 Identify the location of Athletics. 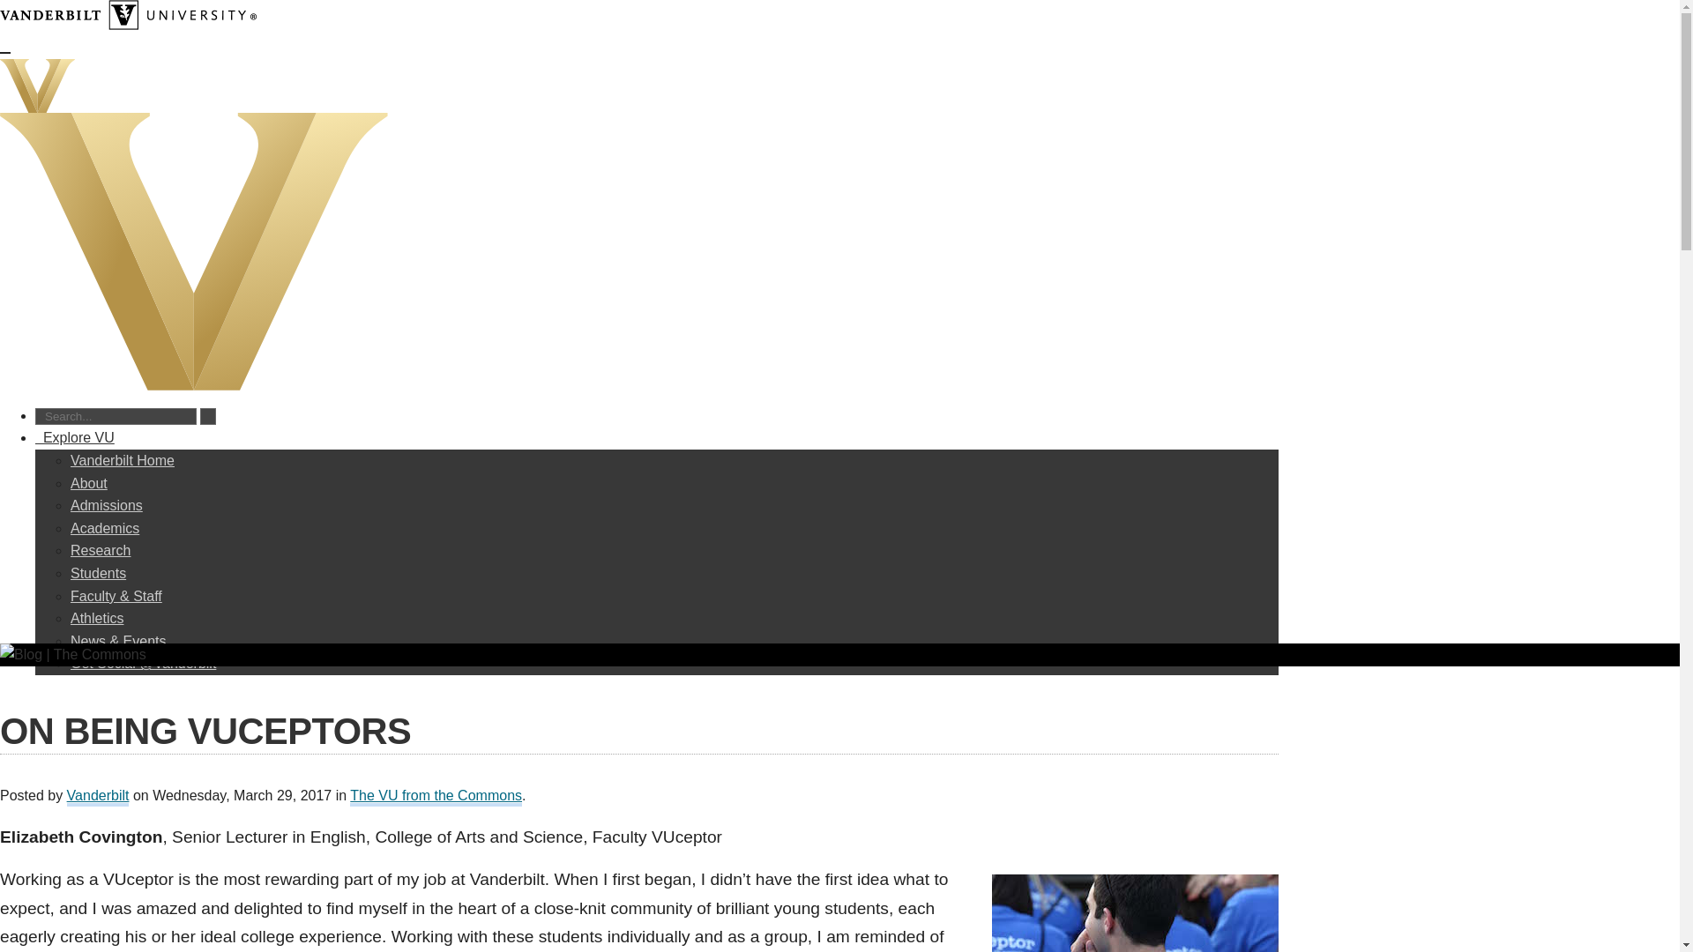
(97, 618).